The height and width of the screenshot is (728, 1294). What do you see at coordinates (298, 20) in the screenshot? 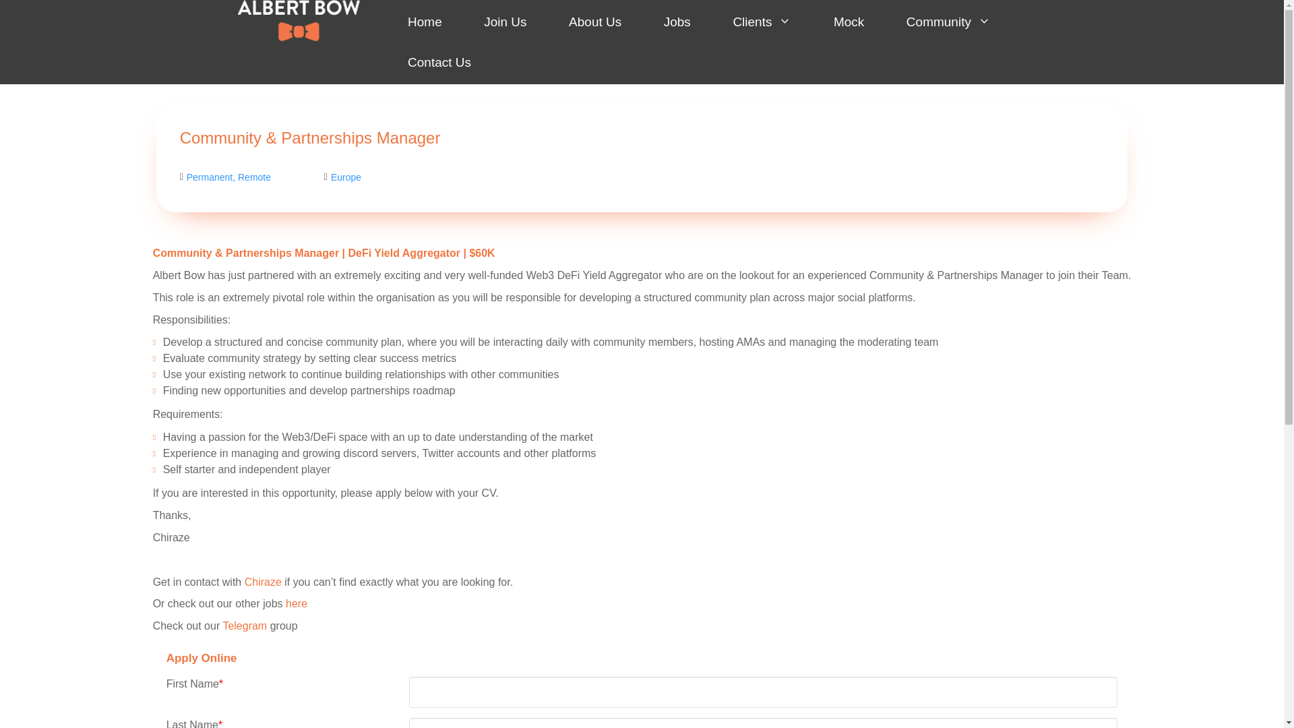
I see `Albert Bow` at bounding box center [298, 20].